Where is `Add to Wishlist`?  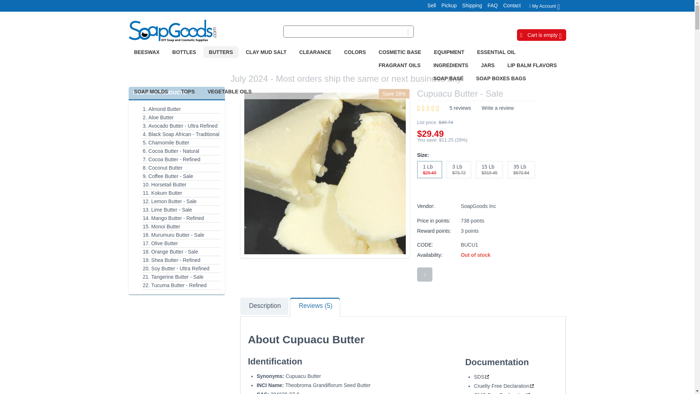 Add to Wishlist is located at coordinates (425, 274).